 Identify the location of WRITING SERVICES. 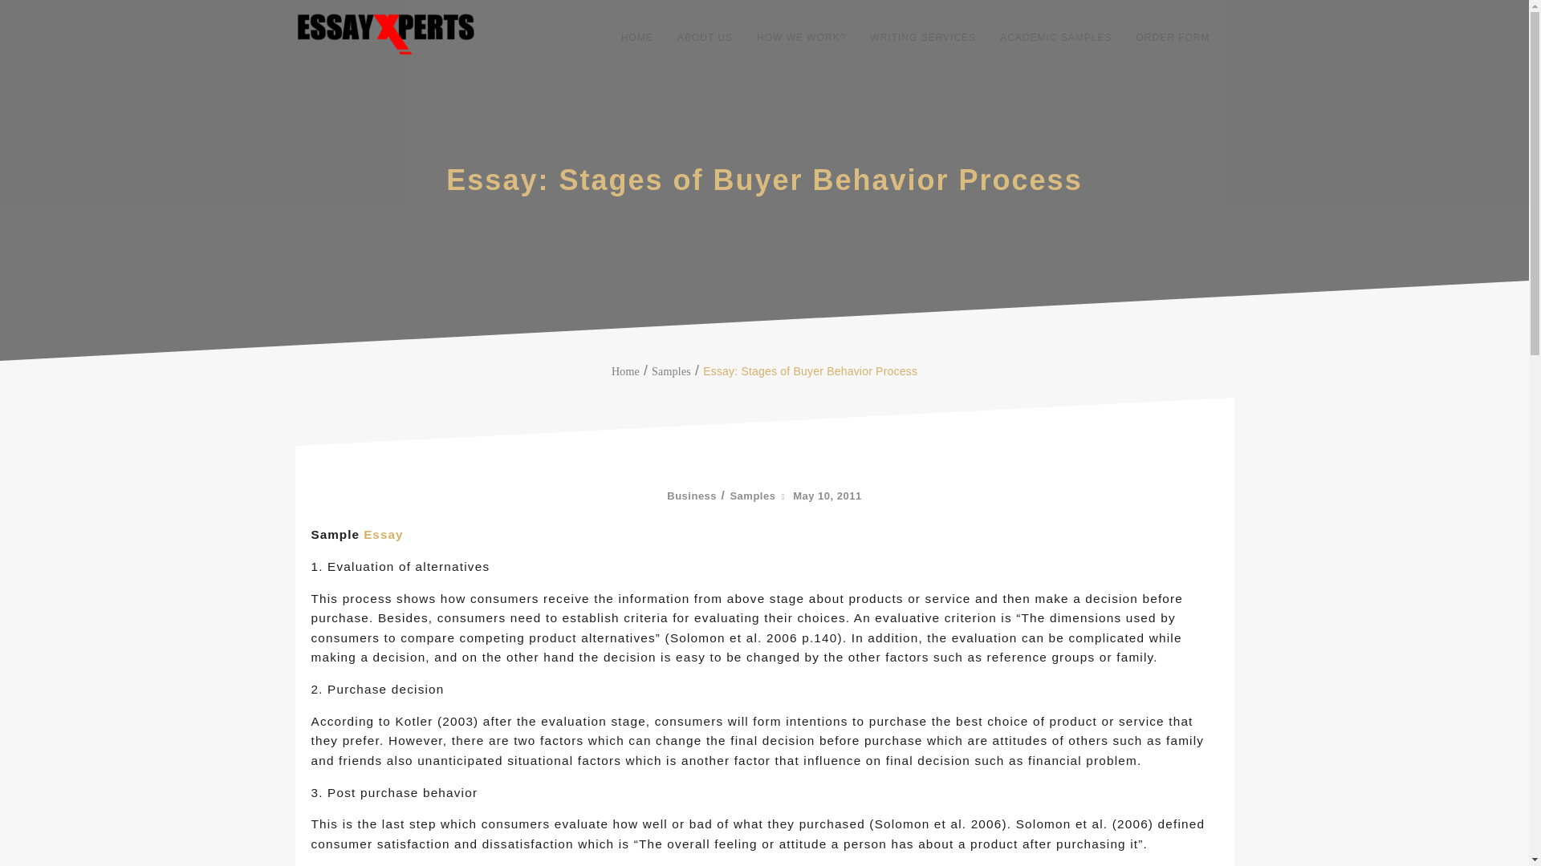
(923, 37).